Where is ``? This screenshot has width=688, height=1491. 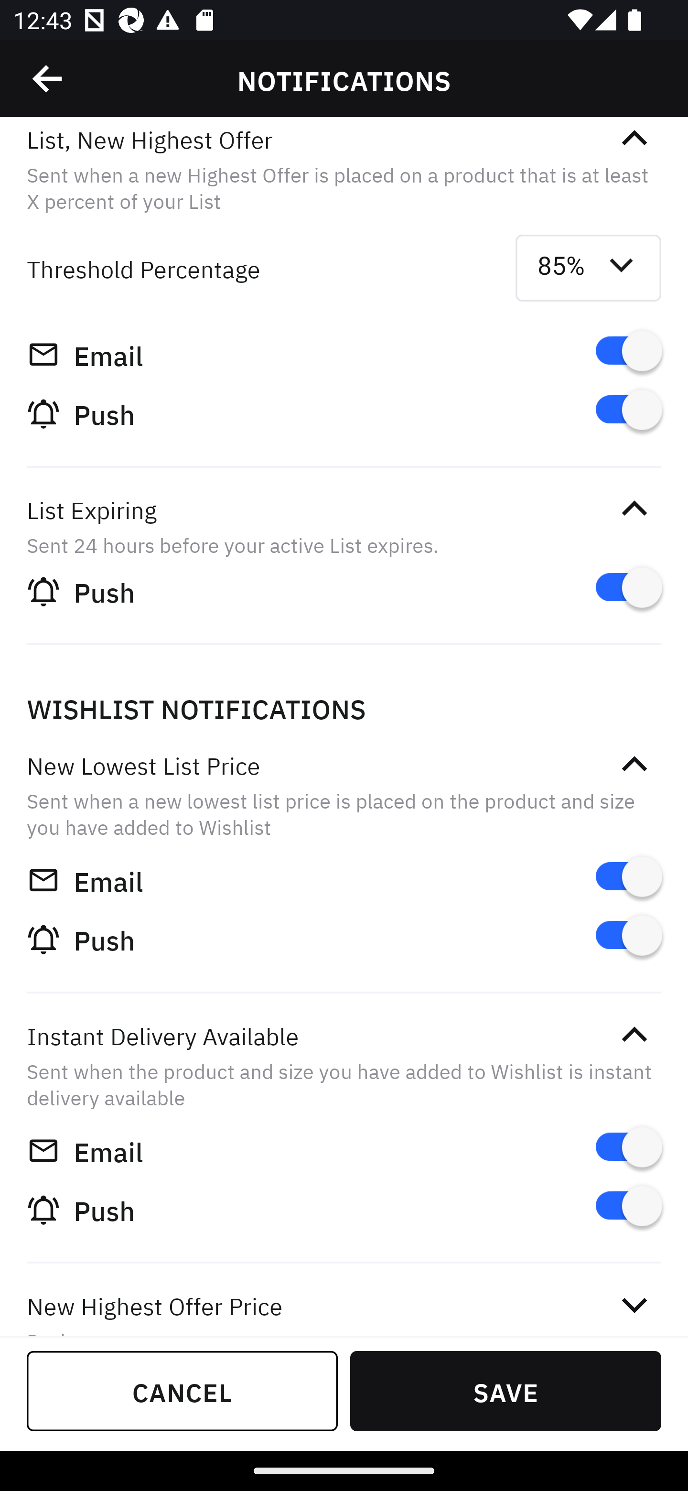
 is located at coordinates (48, 79).